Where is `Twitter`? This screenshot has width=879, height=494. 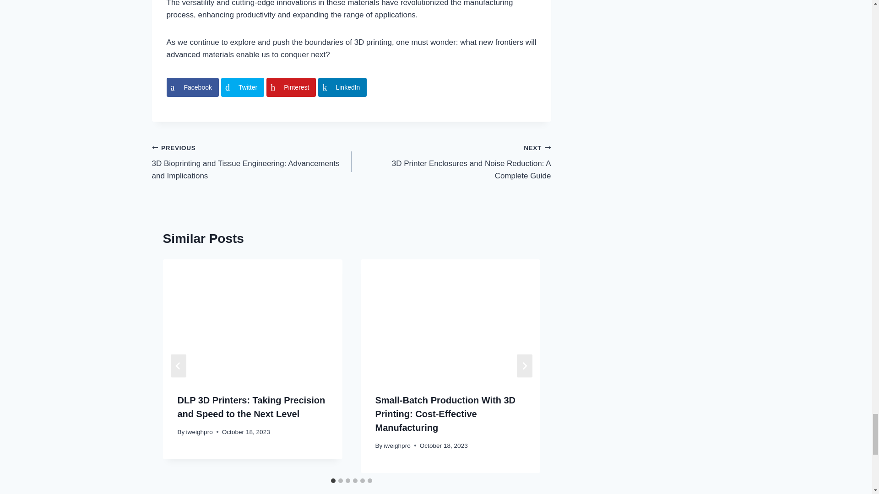
Twitter is located at coordinates (243, 87).